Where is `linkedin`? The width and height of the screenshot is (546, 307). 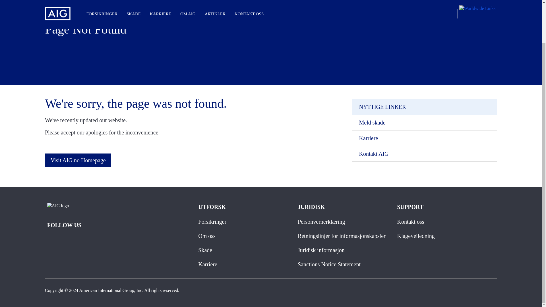 linkedin is located at coordinates (77, 240).